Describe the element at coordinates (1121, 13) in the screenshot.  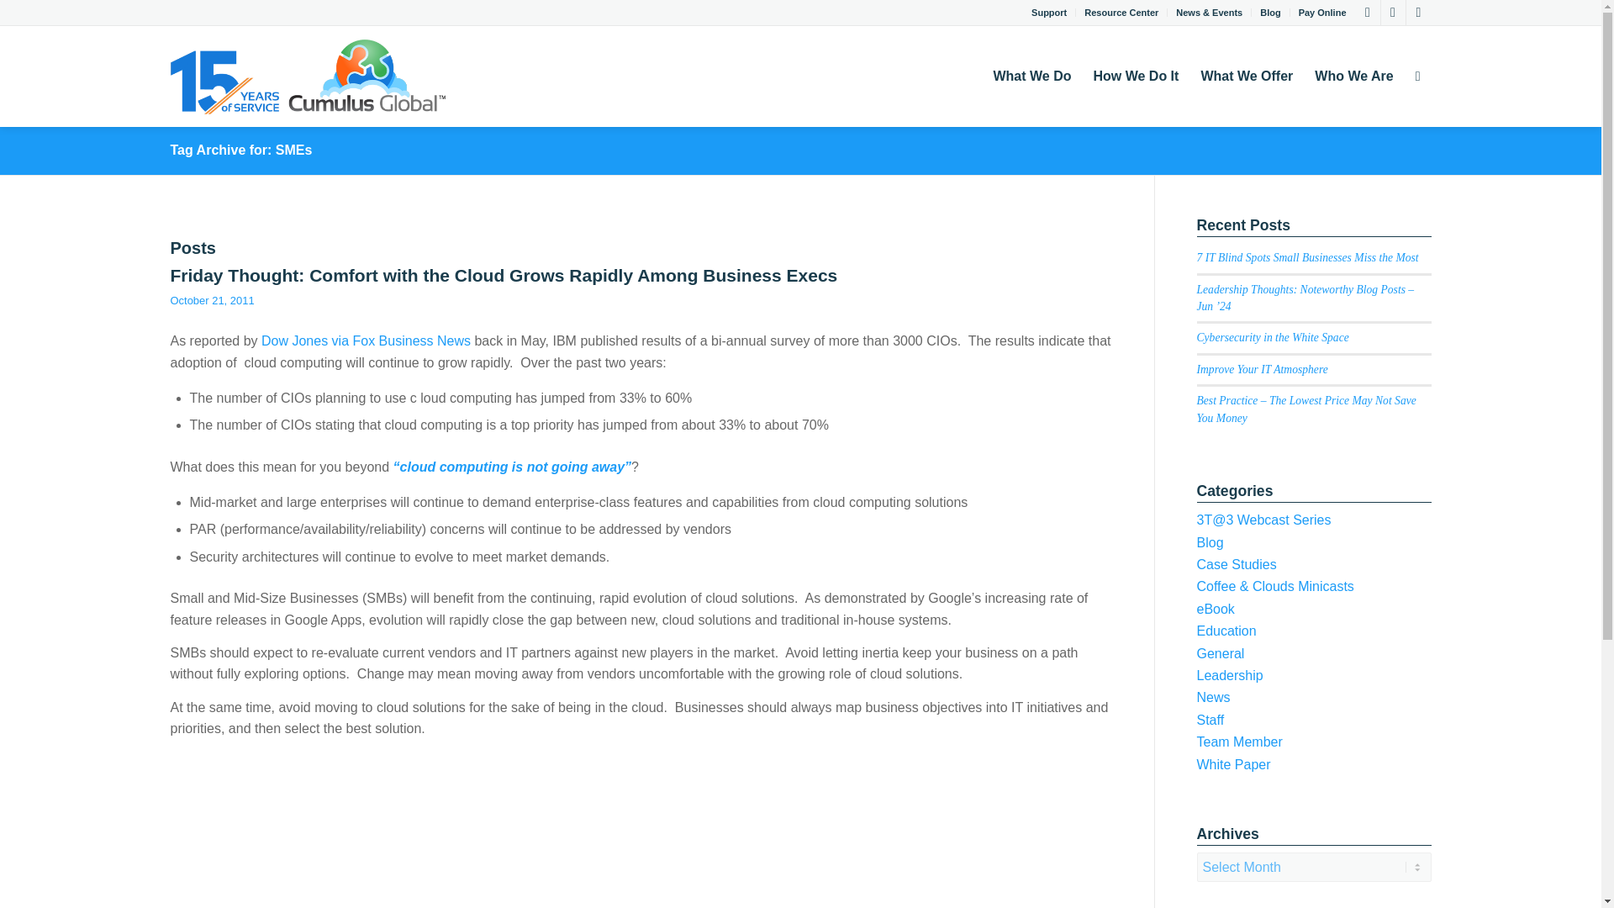
I see `Resource Center` at that location.